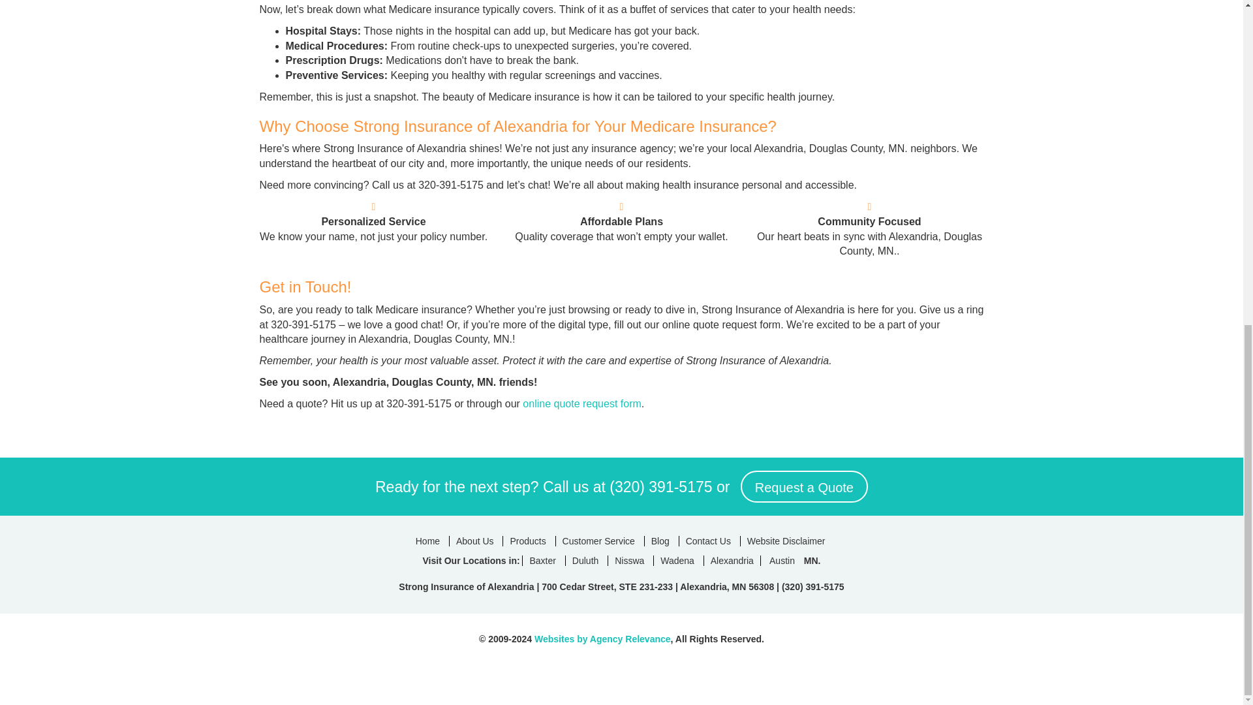 Image resolution: width=1253 pixels, height=705 pixels. Describe the element at coordinates (427, 540) in the screenshot. I see `Home` at that location.